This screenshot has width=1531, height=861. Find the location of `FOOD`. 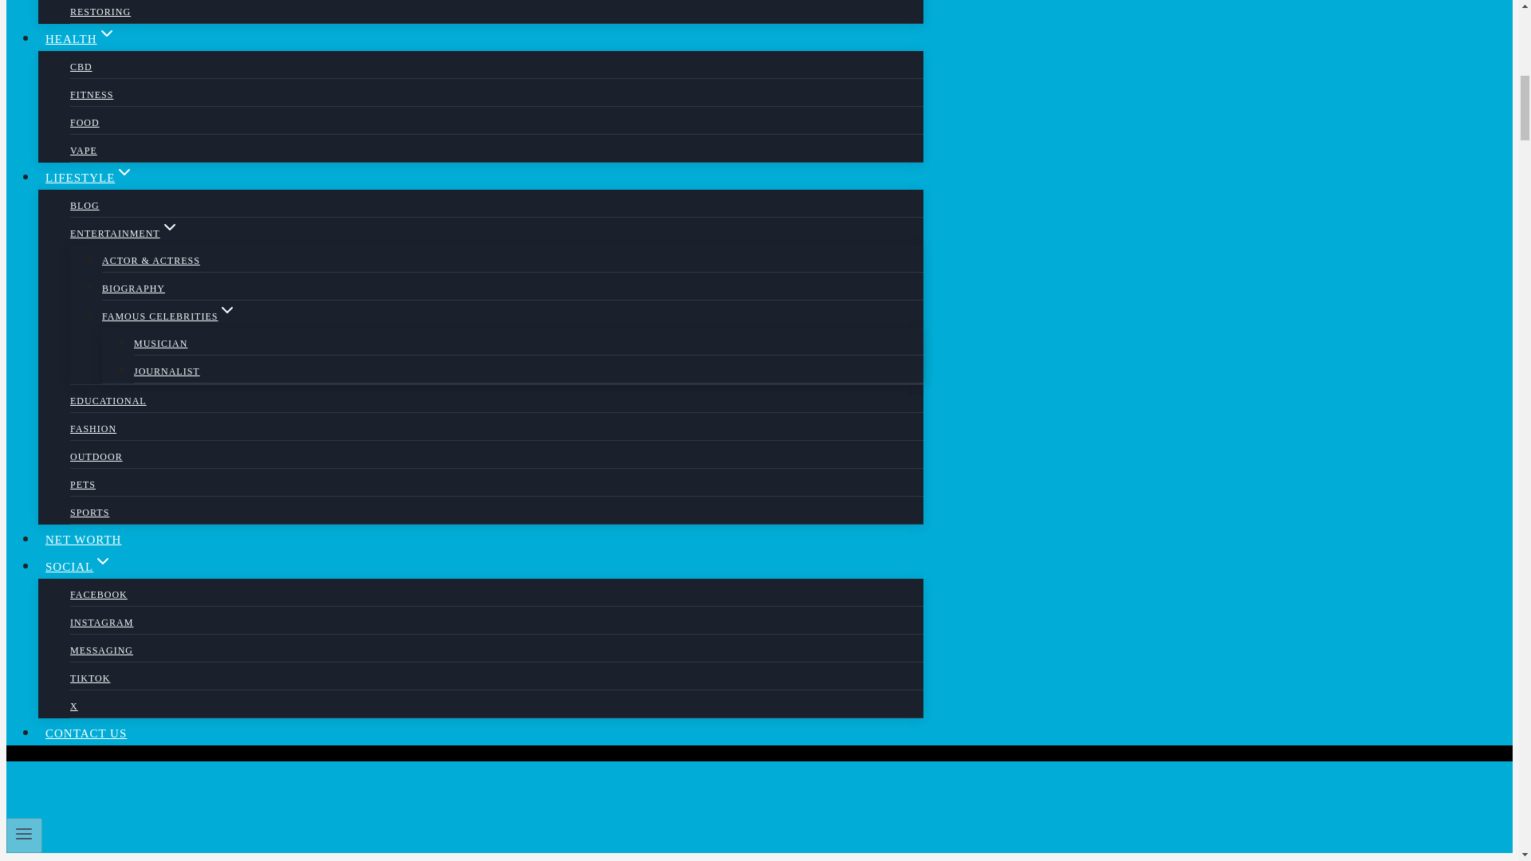

FOOD is located at coordinates (85, 123).